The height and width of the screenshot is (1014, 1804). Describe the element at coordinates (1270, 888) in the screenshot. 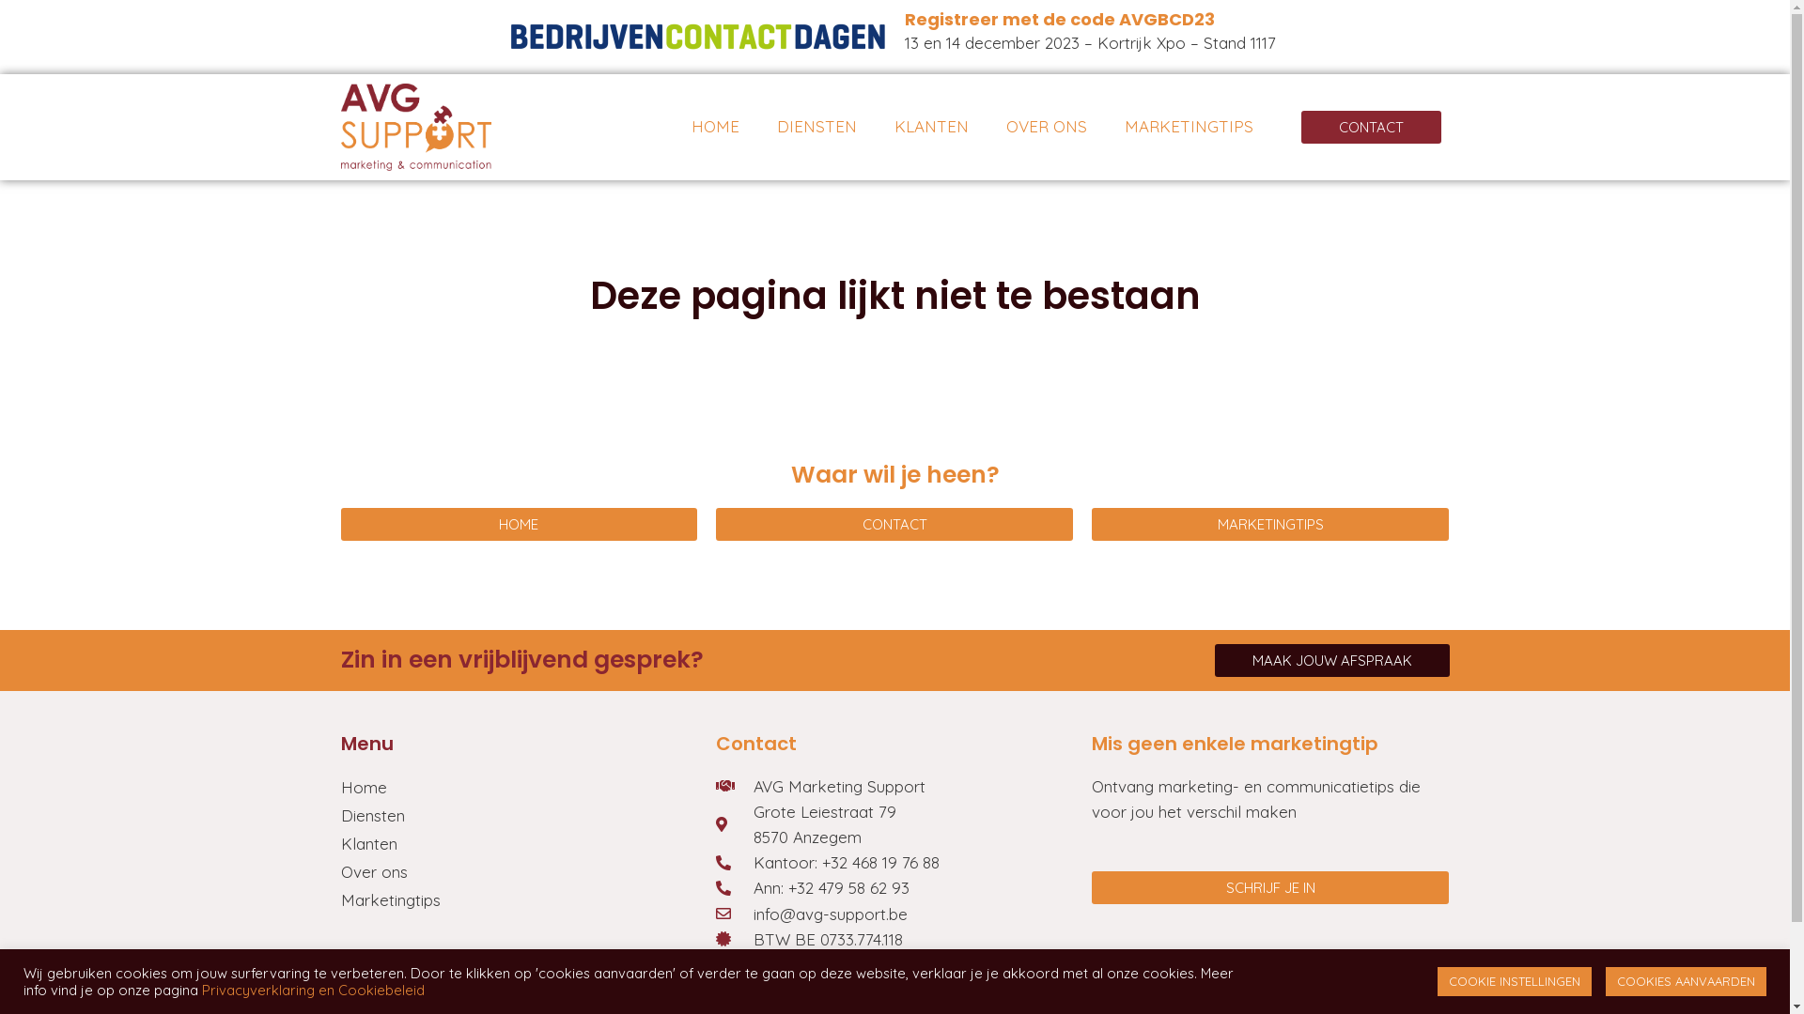

I see `SCHRIJF JE IN` at that location.